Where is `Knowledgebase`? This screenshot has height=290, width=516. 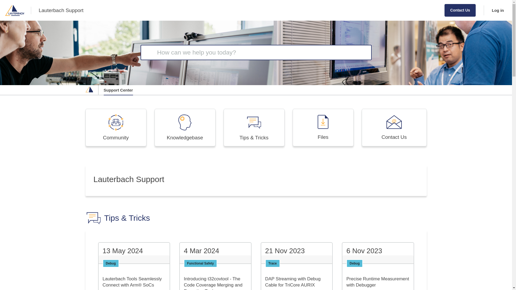 Knowledgebase is located at coordinates (185, 128).